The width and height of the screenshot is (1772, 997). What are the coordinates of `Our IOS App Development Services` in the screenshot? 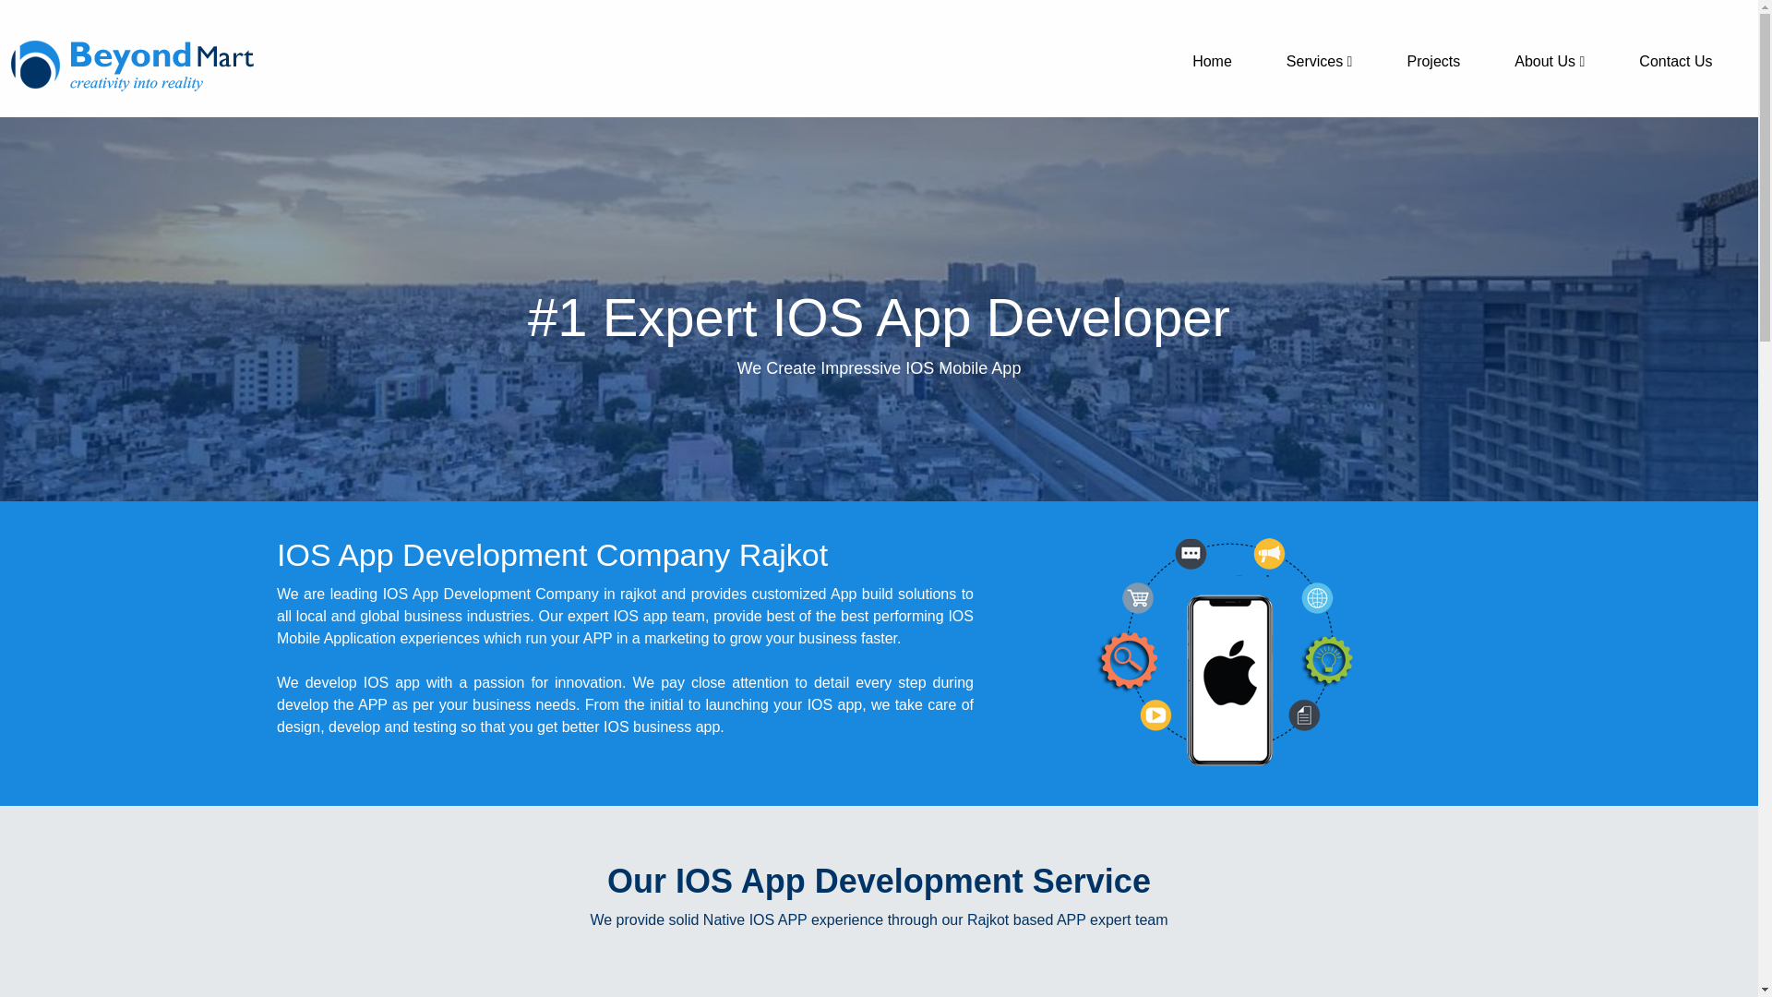 It's located at (879, 882).